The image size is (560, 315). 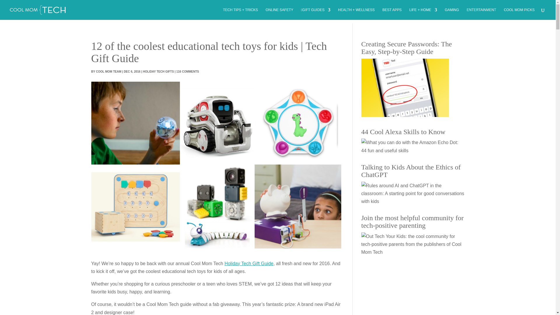 I want to click on BEST APPS, so click(x=392, y=14).